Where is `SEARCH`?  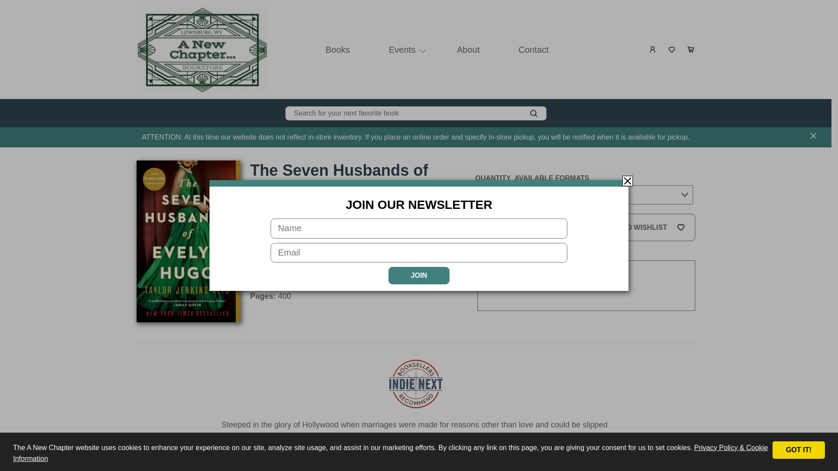 SEARCH is located at coordinates (533, 113).